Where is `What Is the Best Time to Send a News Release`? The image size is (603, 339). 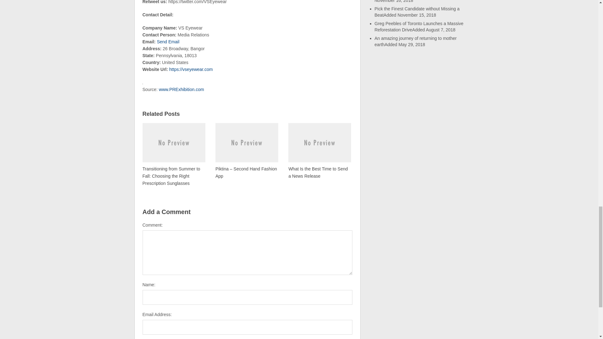
What Is the Best Time to Send a News Release is located at coordinates (319, 151).